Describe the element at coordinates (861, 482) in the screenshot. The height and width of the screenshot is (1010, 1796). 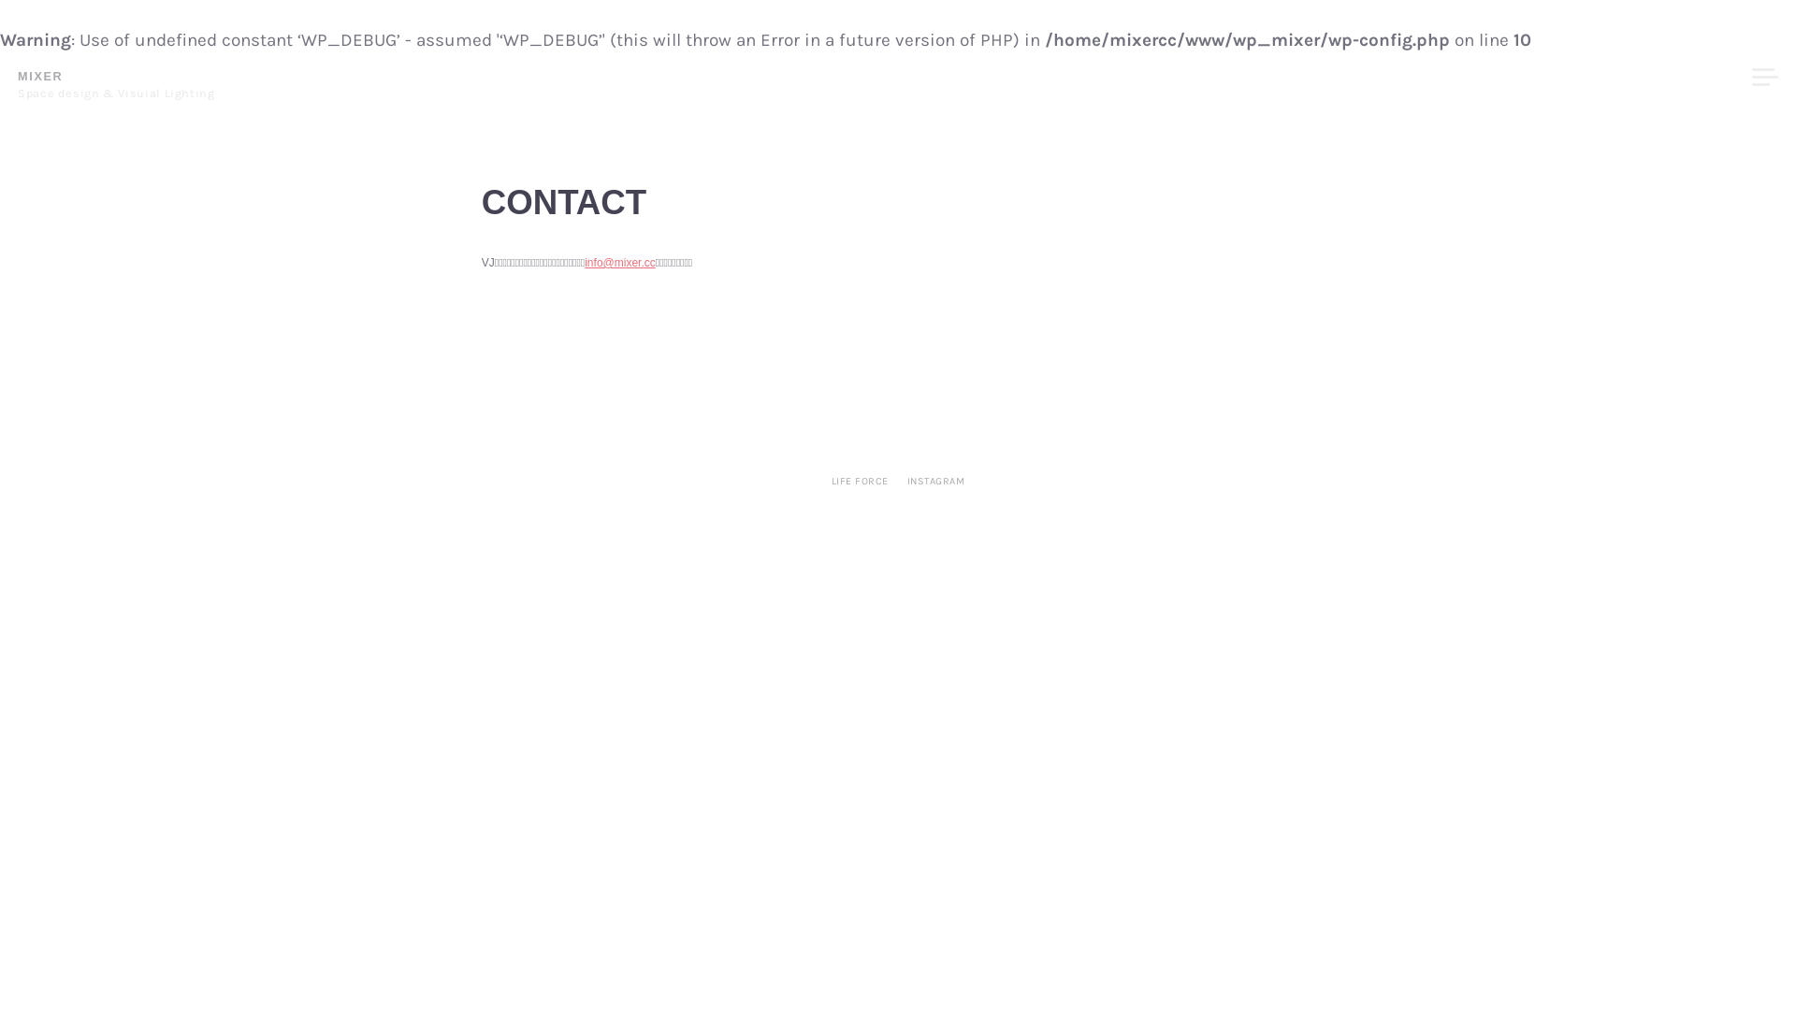
I see `LIFE FORCE` at that location.